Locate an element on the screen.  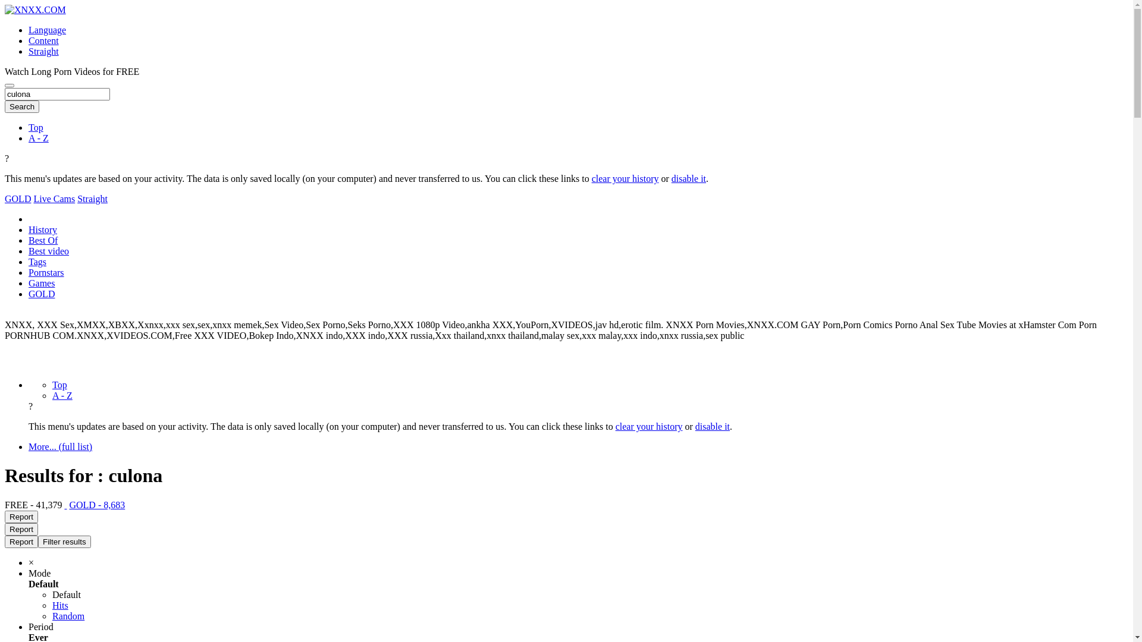
clear your history is located at coordinates (625, 178).